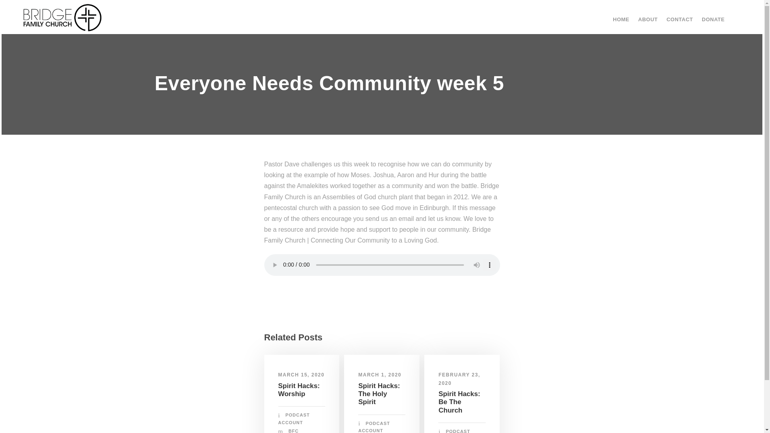  I want to click on PODCAST ACCOUNT, so click(294, 419).